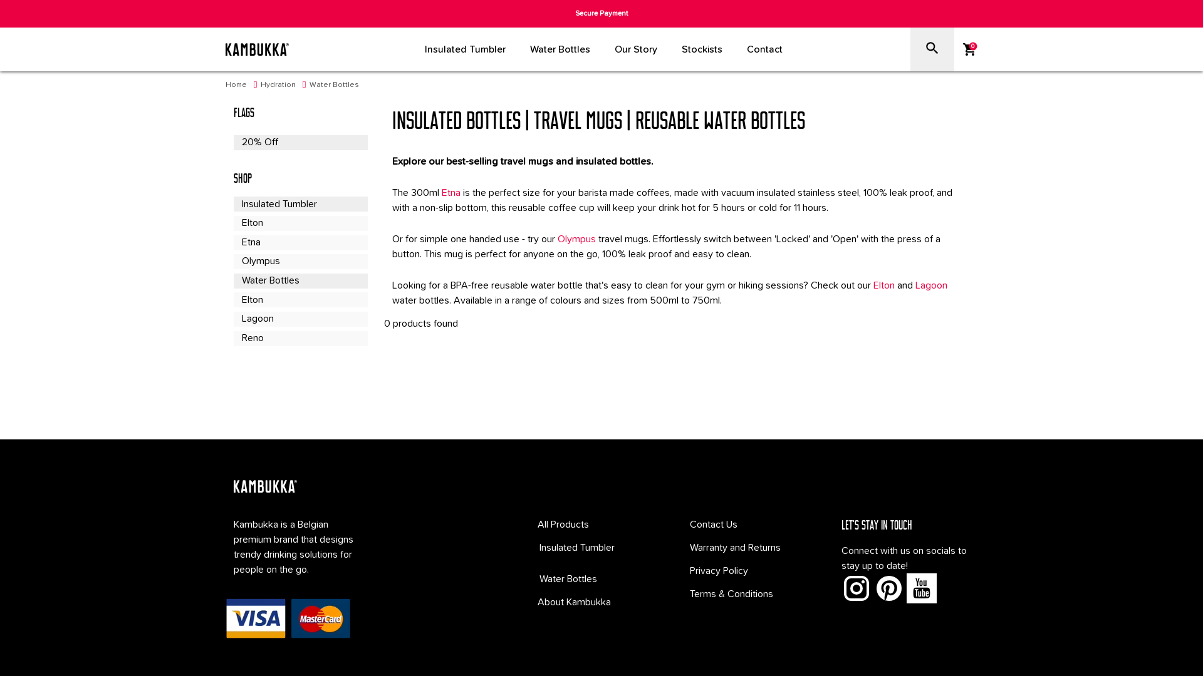 The image size is (1203, 676). Describe the element at coordinates (922, 588) in the screenshot. I see `YouTube` at that location.